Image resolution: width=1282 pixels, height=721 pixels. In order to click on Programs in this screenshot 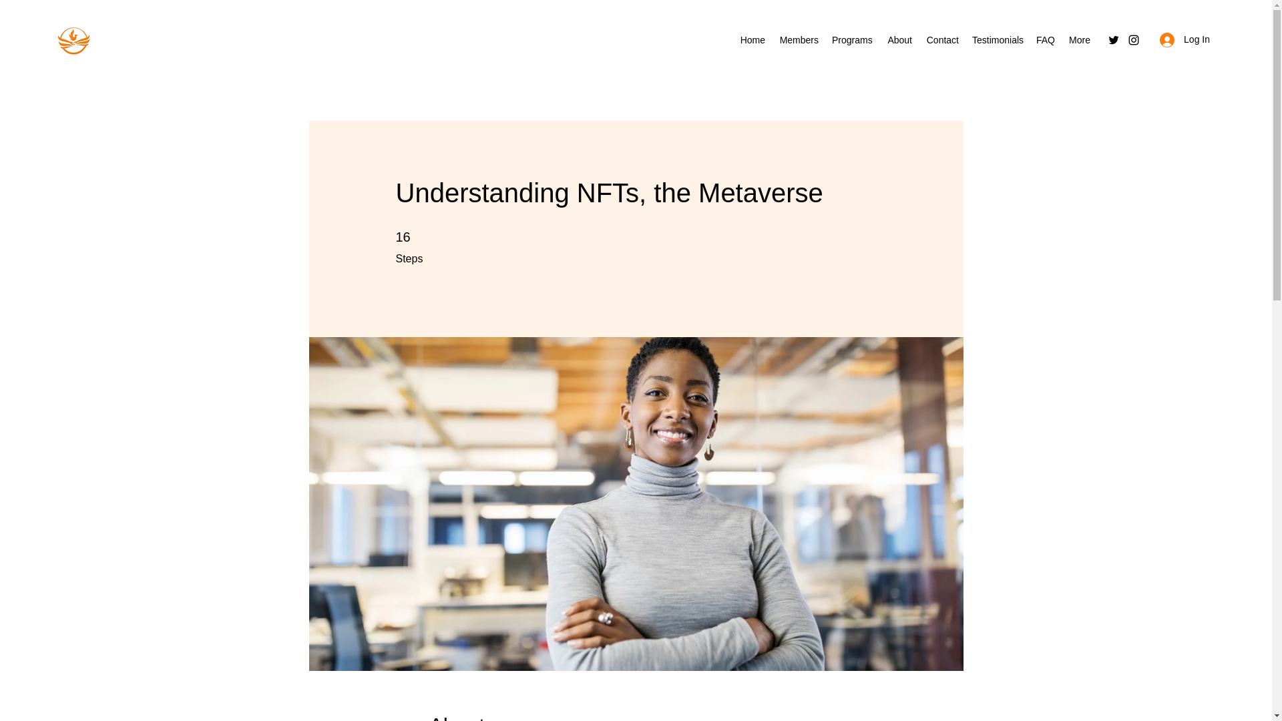, I will do `click(852, 40)`.